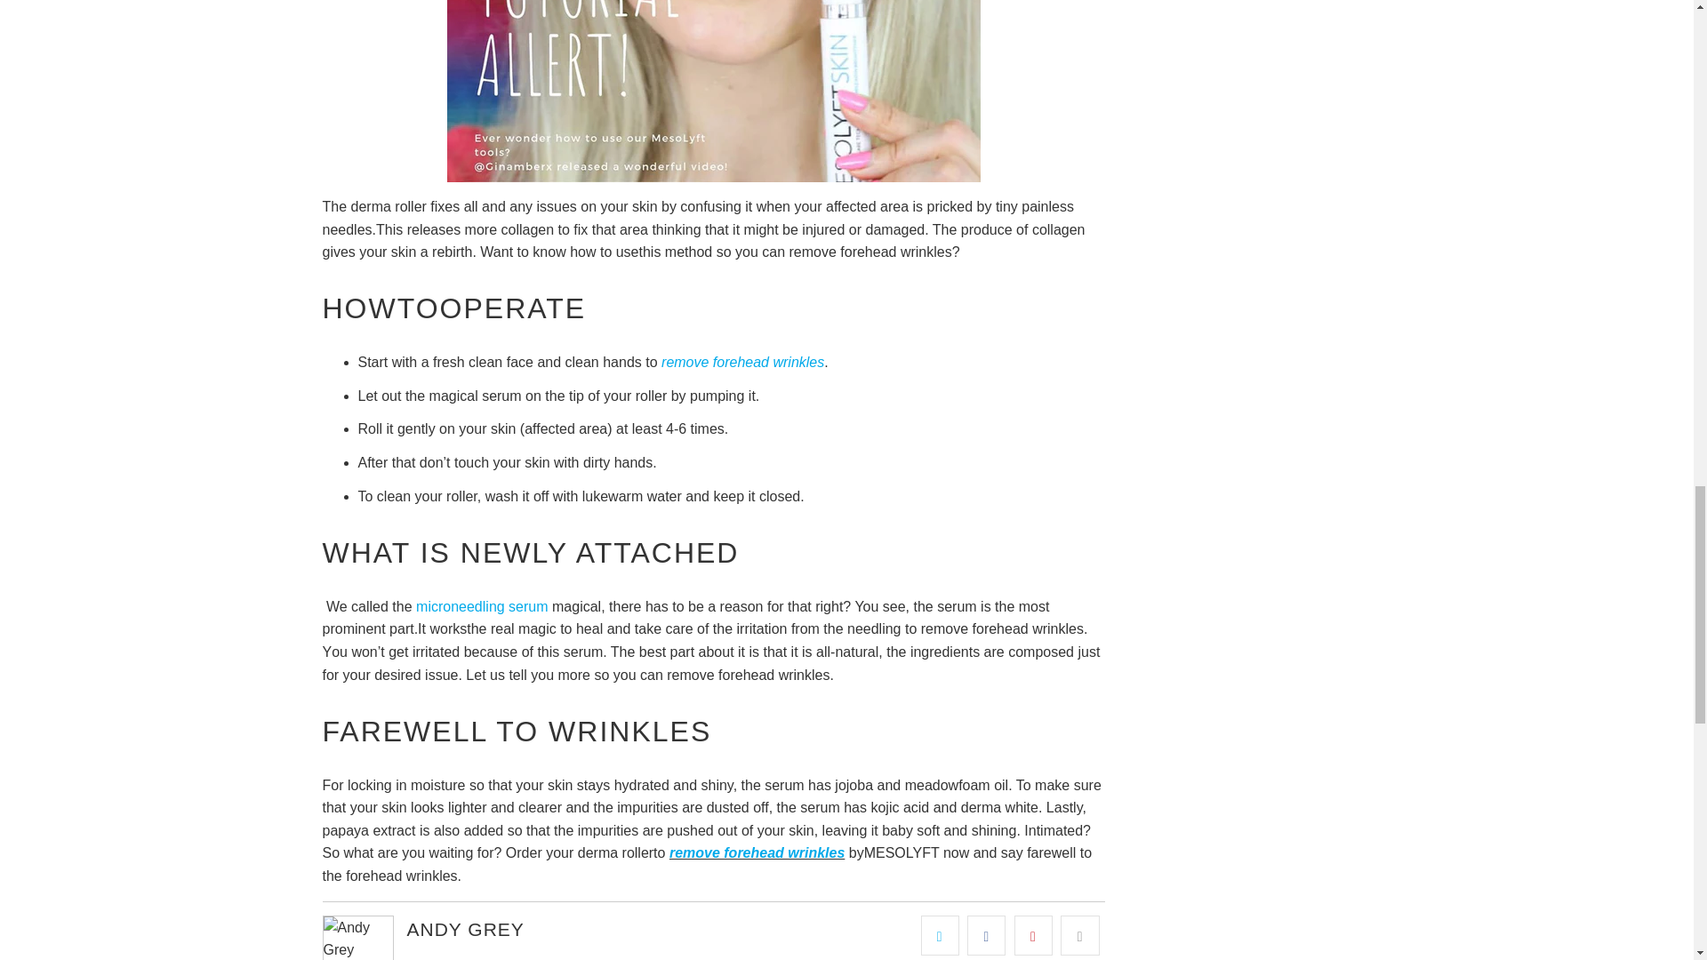 The image size is (1707, 960). Describe the element at coordinates (482, 606) in the screenshot. I see `microneedling serum` at that location.